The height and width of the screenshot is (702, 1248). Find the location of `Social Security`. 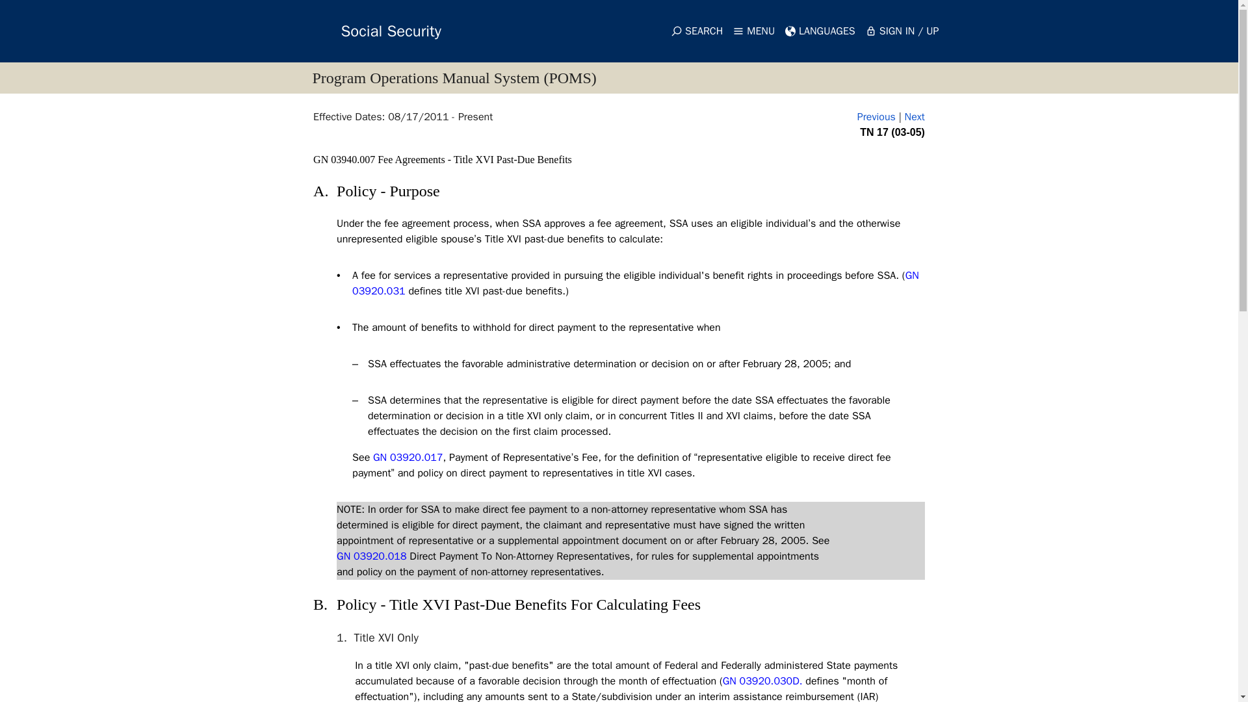

Social Security is located at coordinates (367, 31).